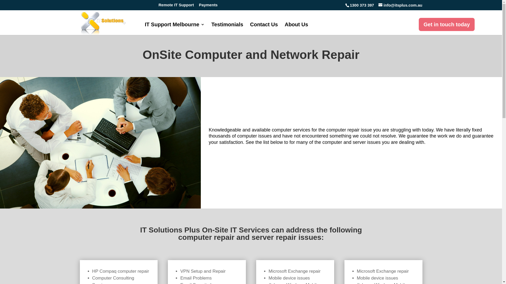  What do you see at coordinates (361, 5) in the screenshot?
I see `1300 373 397` at bounding box center [361, 5].